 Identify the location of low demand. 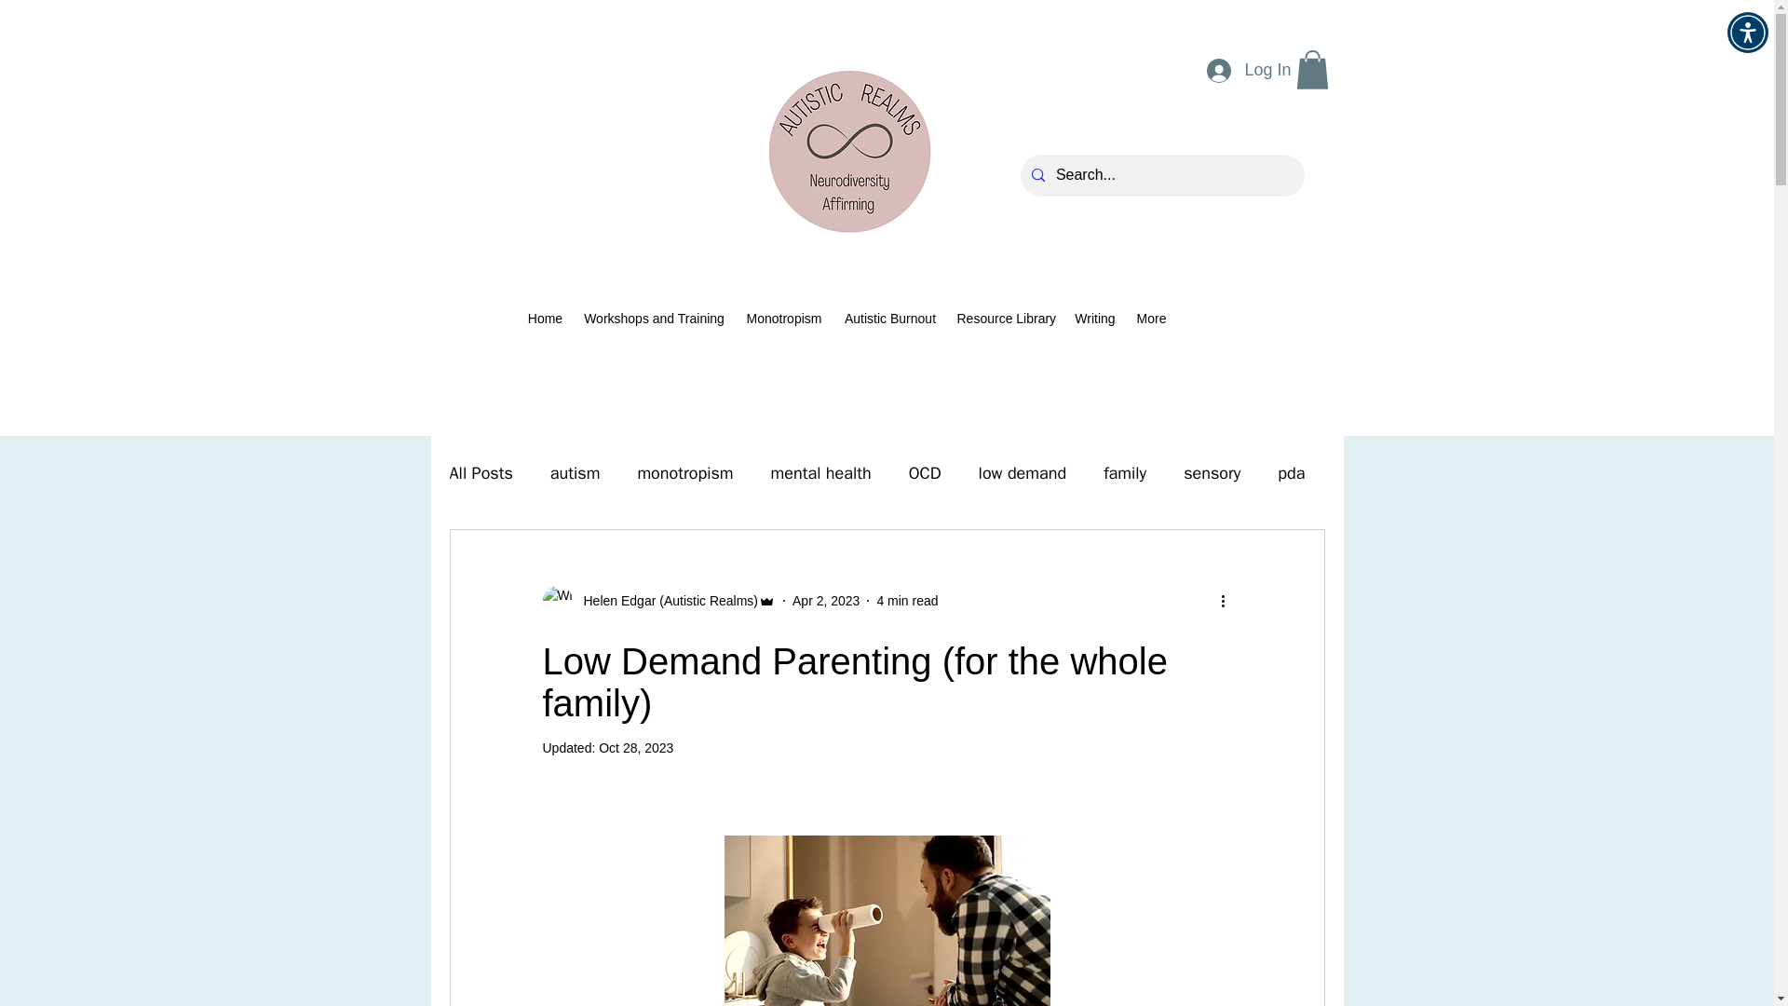
(1023, 472).